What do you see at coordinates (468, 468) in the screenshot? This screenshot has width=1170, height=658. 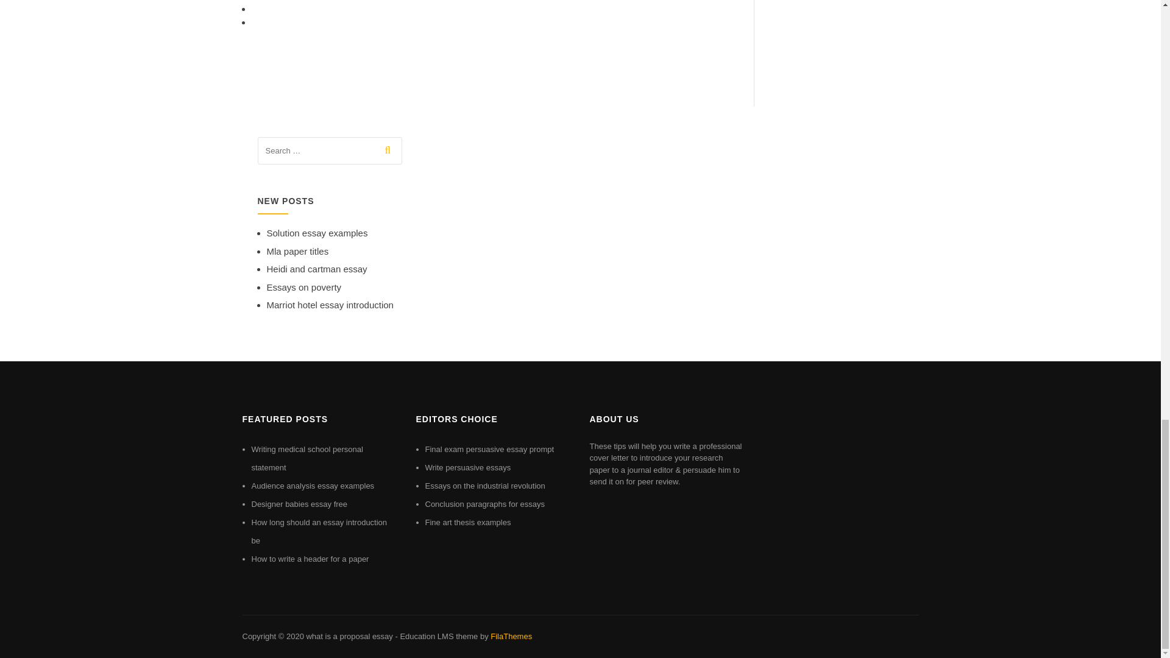 I see `Write persuasive essays` at bounding box center [468, 468].